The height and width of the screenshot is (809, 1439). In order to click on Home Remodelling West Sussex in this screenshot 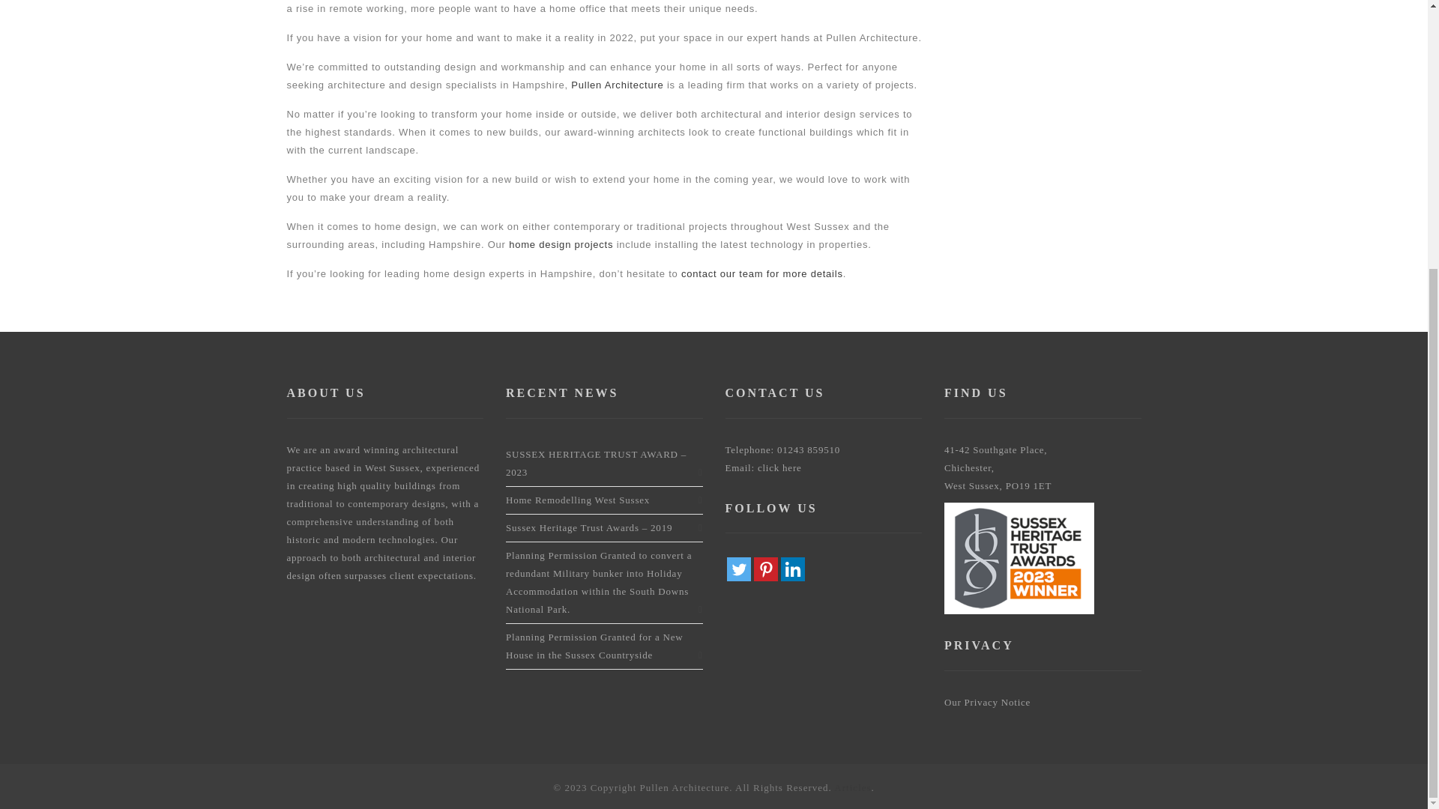, I will do `click(578, 500)`.